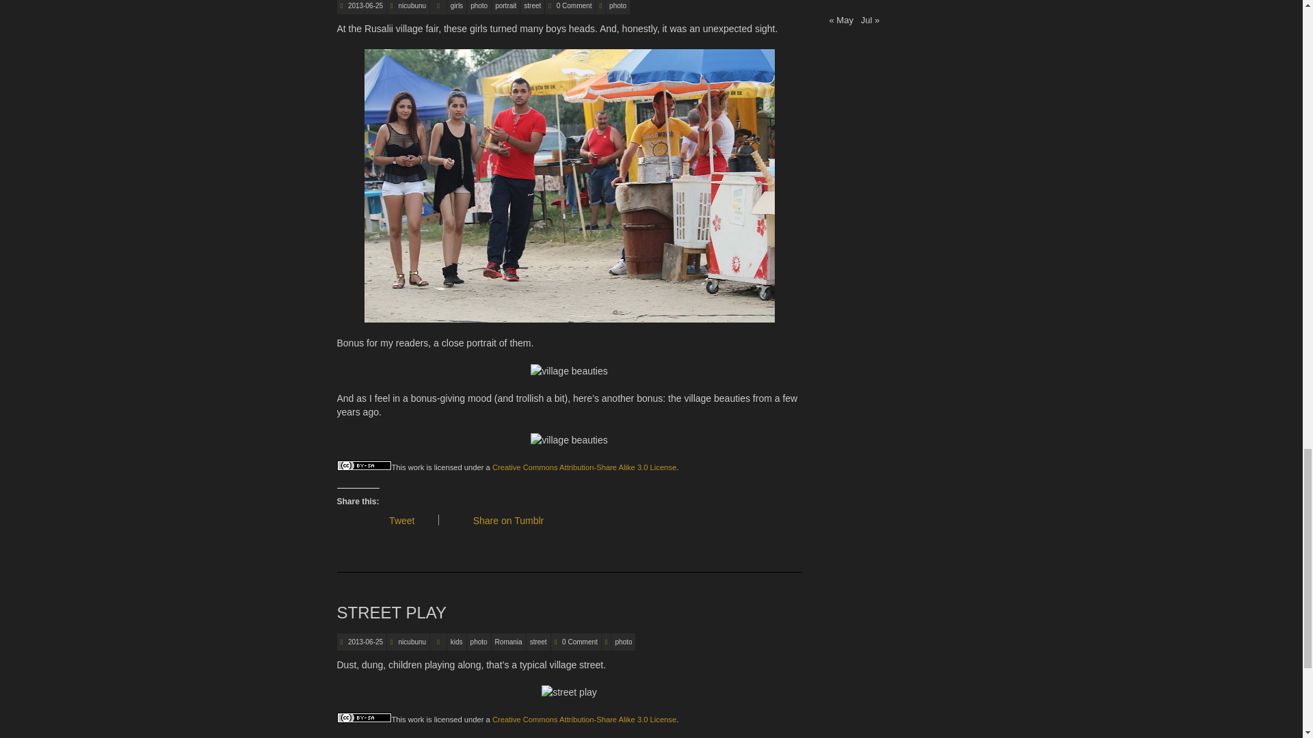  Describe the element at coordinates (364, 642) in the screenshot. I see `Street play` at that location.